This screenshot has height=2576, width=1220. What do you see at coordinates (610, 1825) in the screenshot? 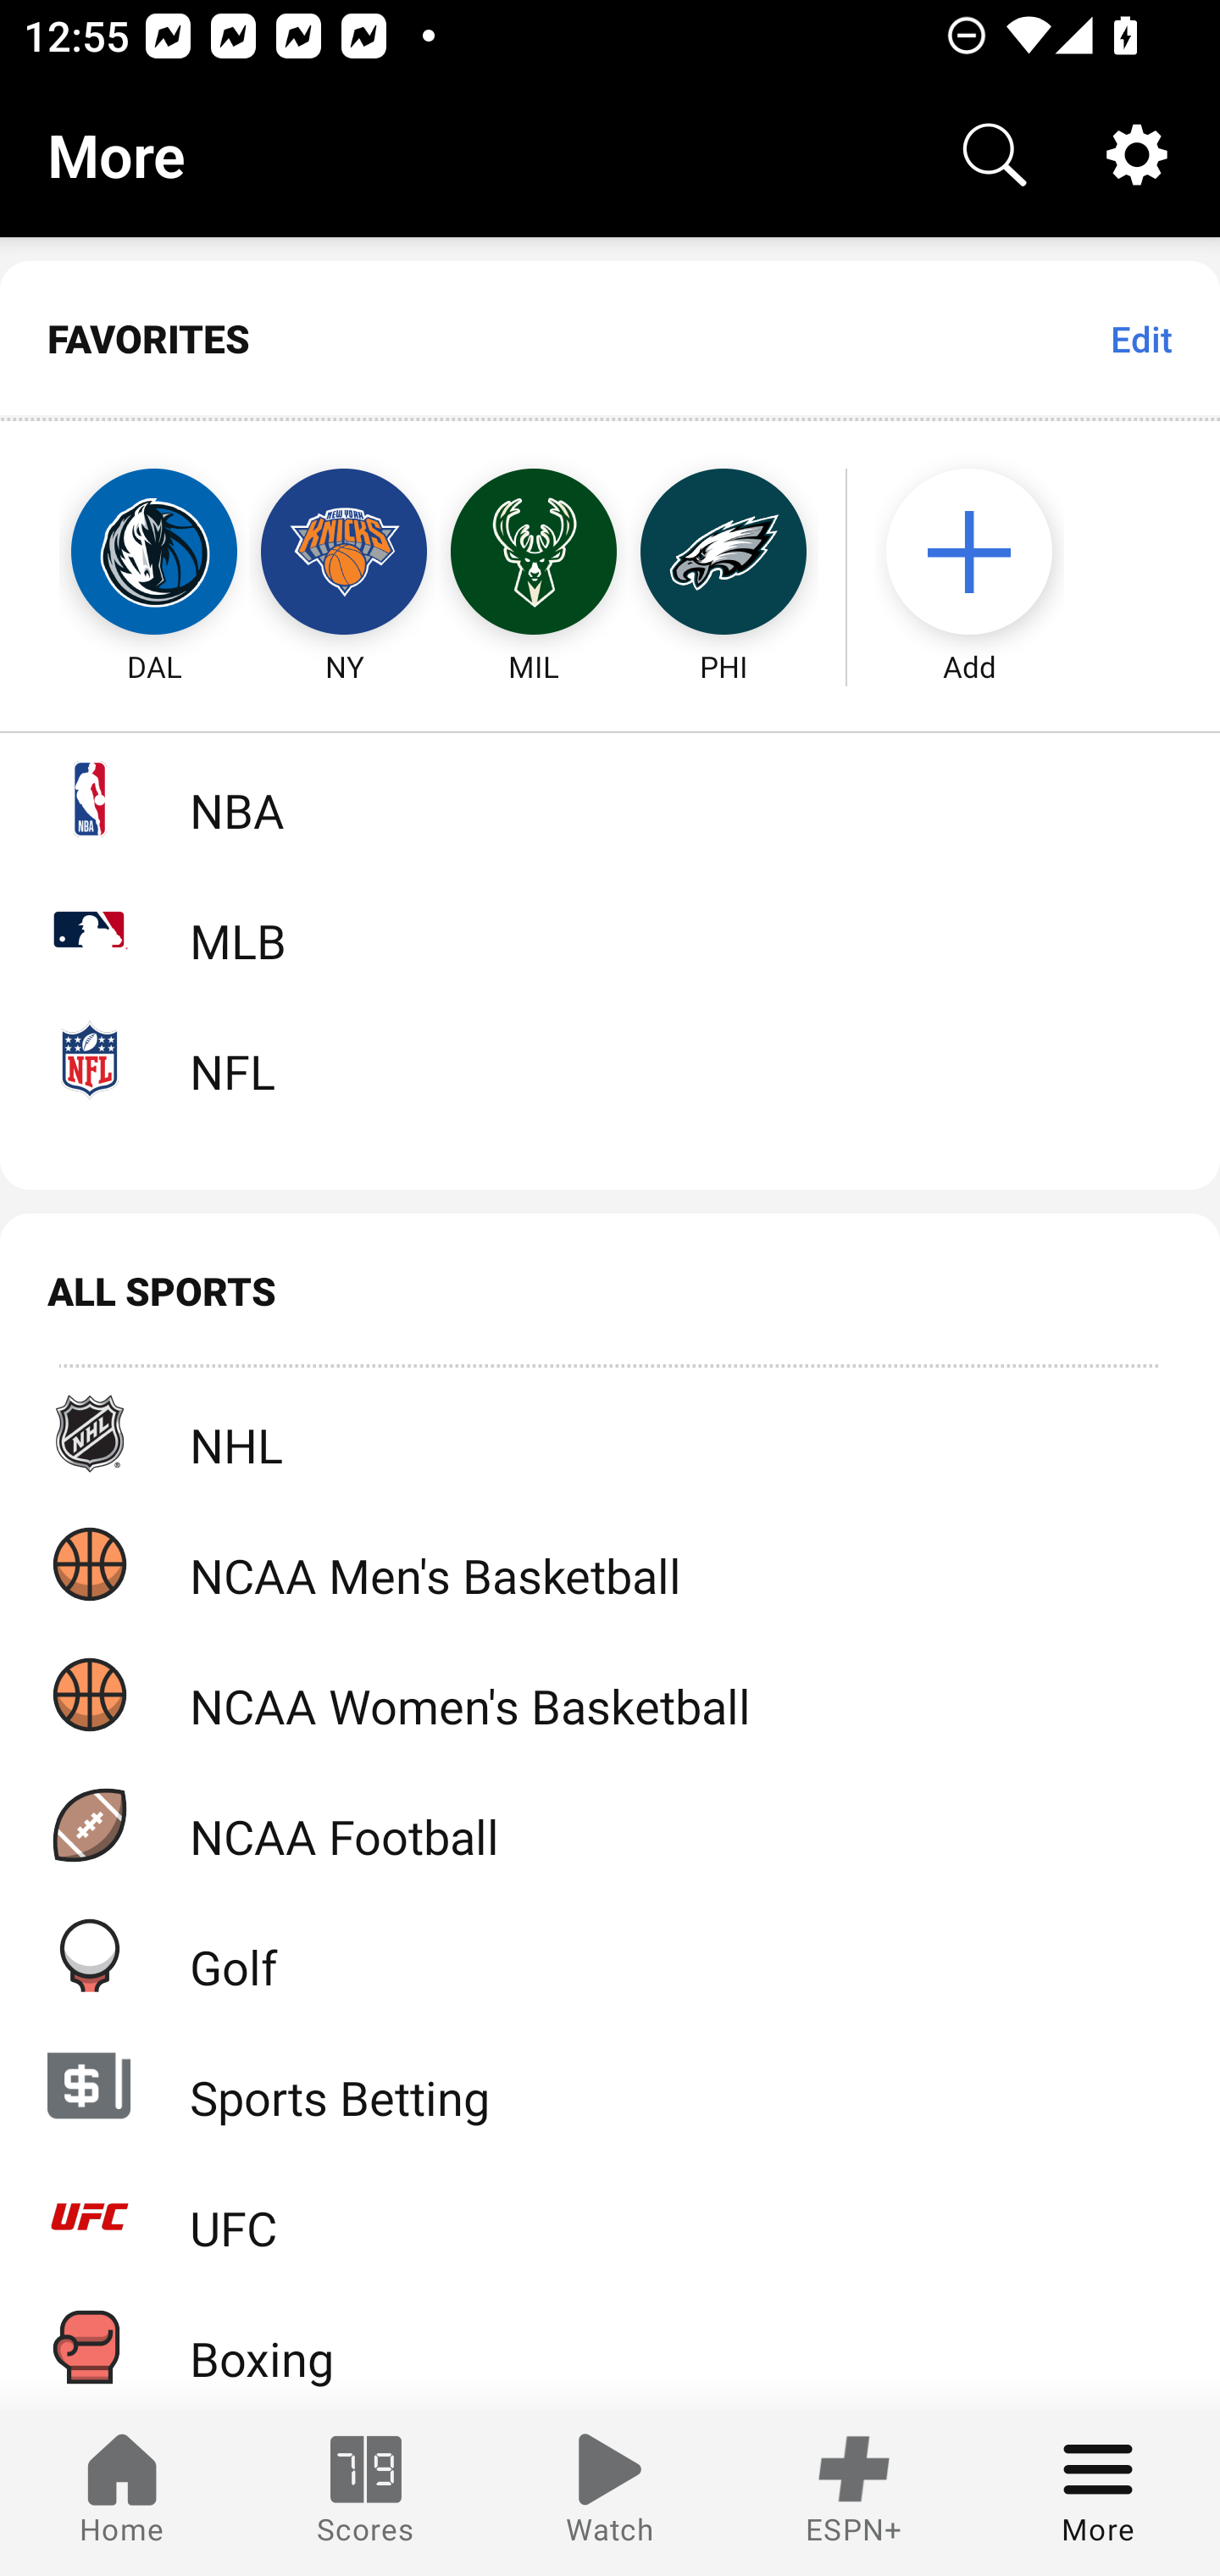
I see `NCAA Football` at bounding box center [610, 1825].